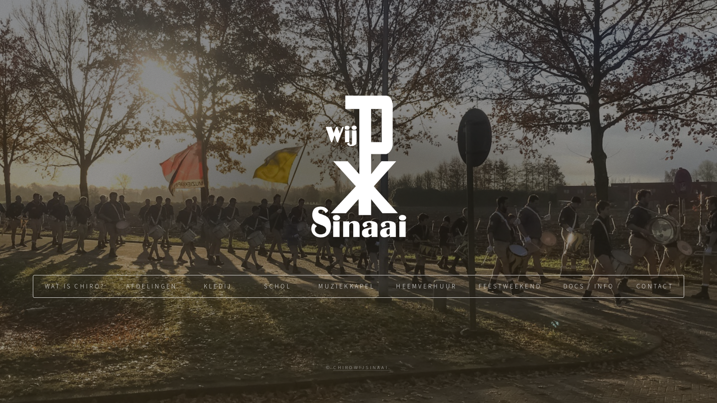 This screenshot has width=717, height=403. Describe the element at coordinates (217, 287) in the screenshot. I see `KLEDIJ` at that location.